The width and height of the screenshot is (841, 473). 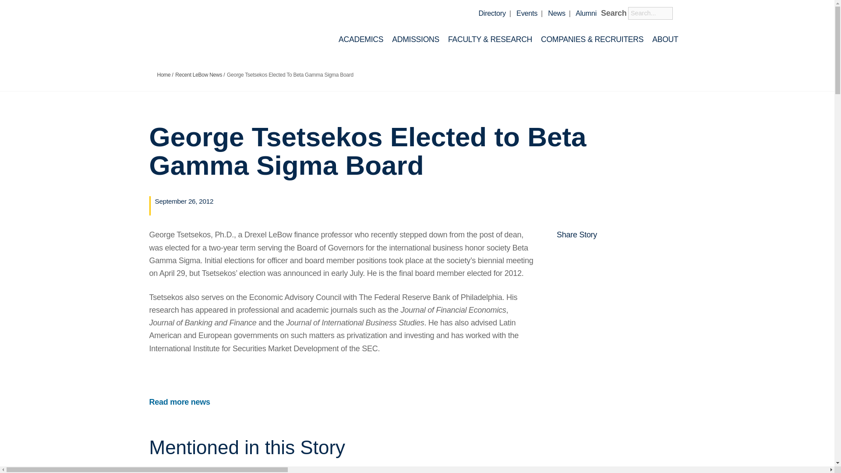 What do you see at coordinates (415, 39) in the screenshot?
I see `Admissions information for all of our programs` at bounding box center [415, 39].